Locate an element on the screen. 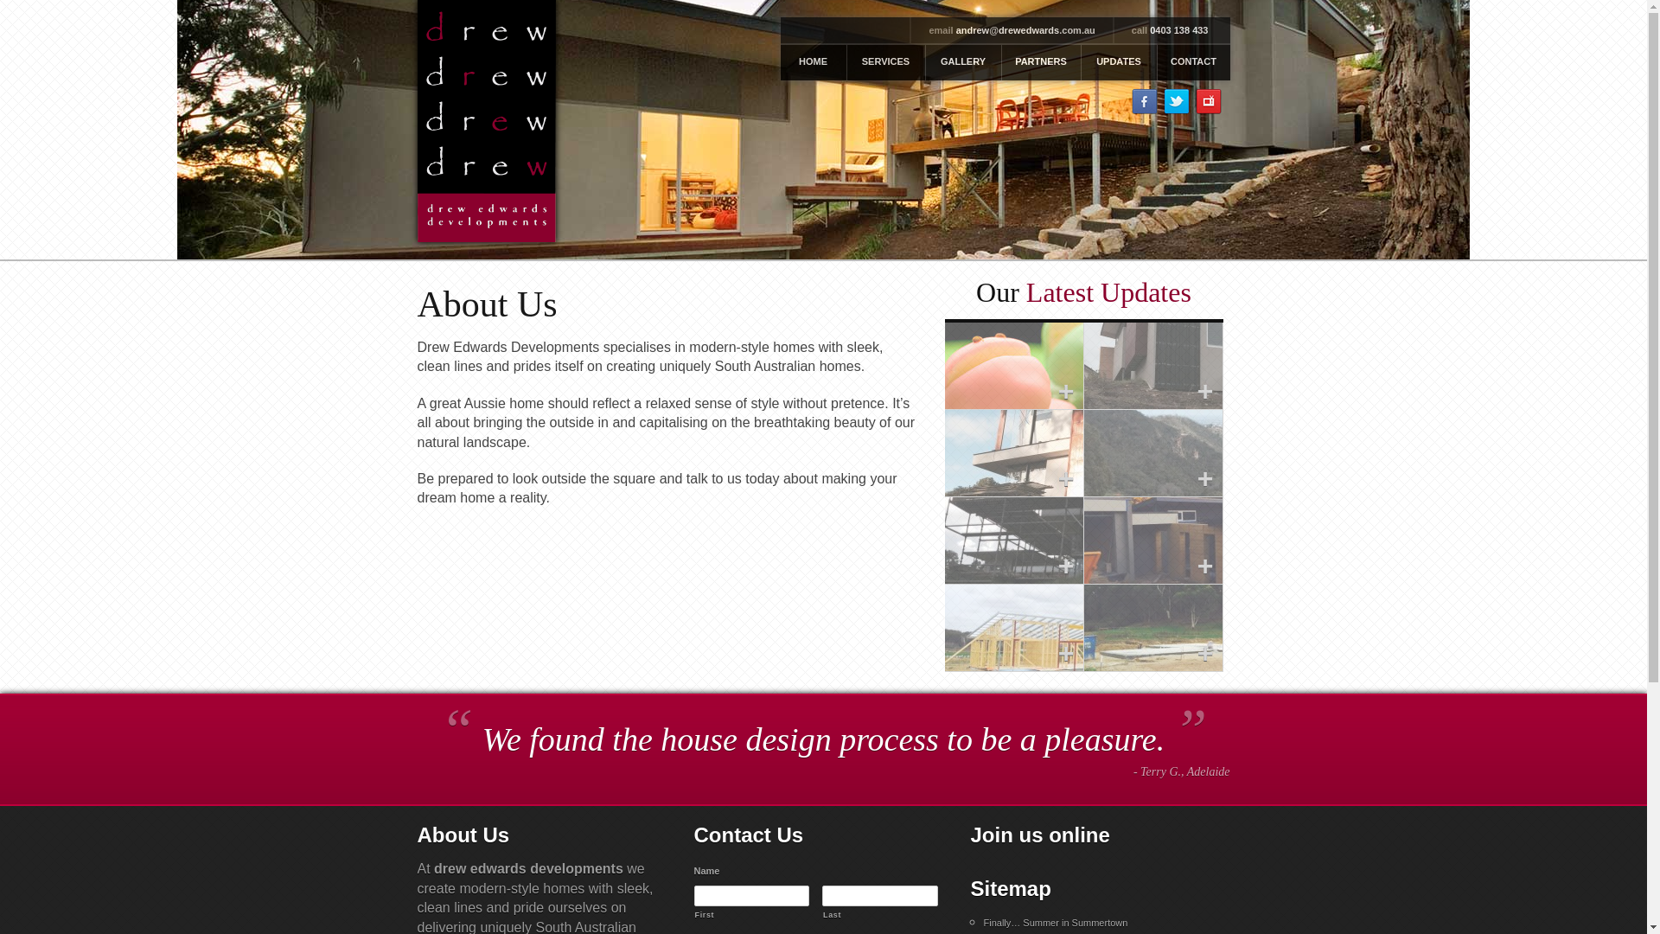 Image resolution: width=1660 pixels, height=934 pixels. + is located at coordinates (1153, 366).